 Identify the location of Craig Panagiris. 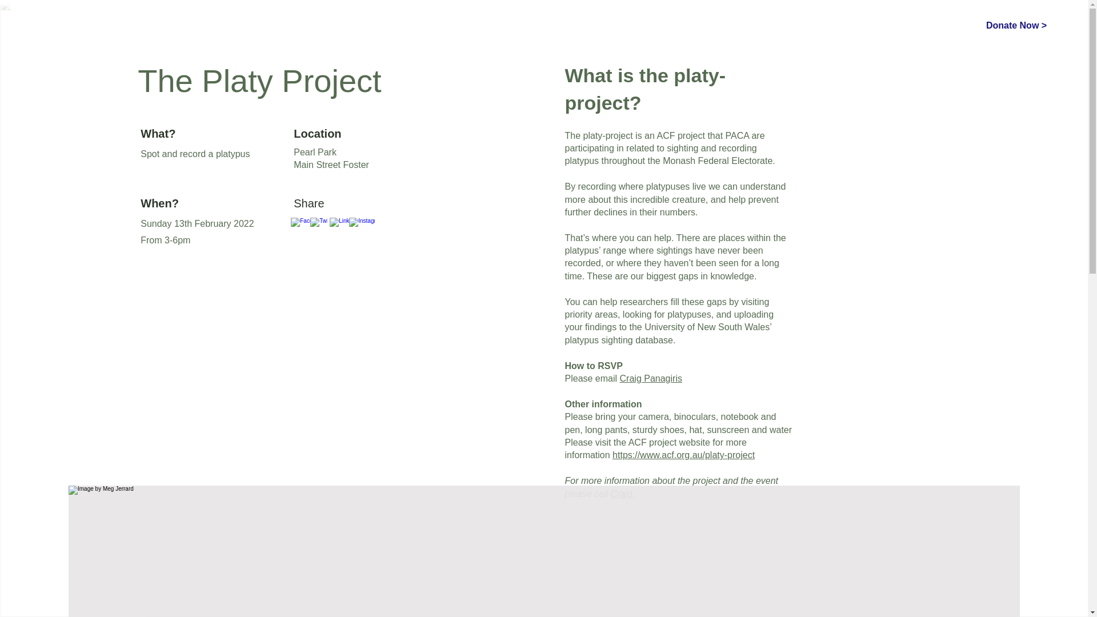
(651, 378).